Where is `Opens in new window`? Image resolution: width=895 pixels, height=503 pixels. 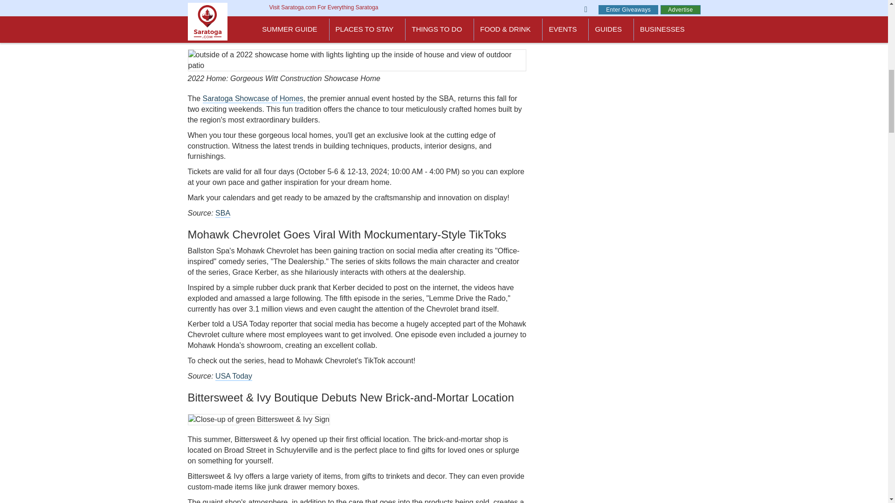 Opens in new window is located at coordinates (223, 213).